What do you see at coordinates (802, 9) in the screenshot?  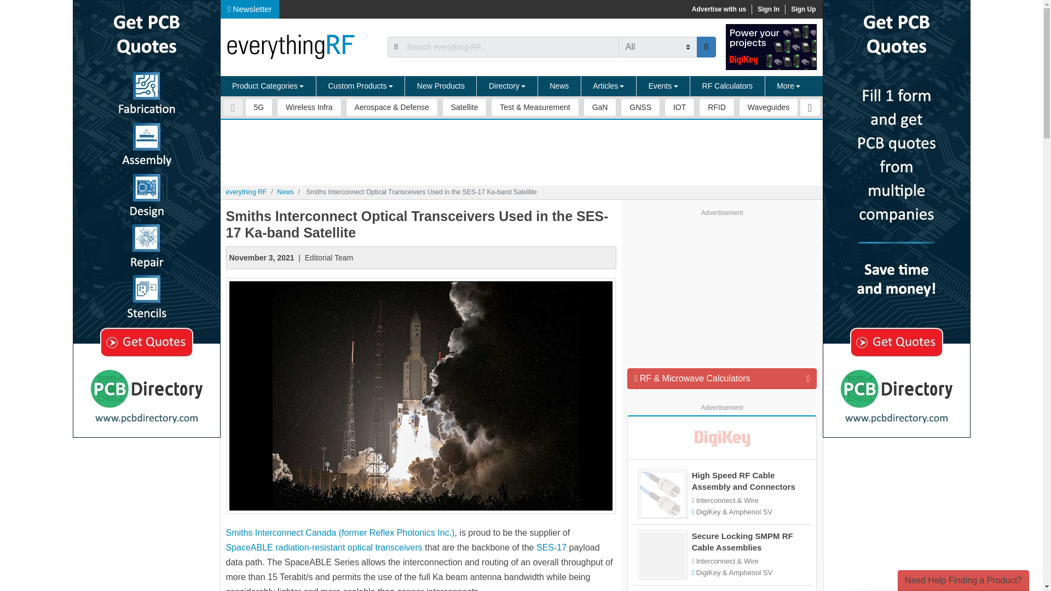 I see `Sign Up` at bounding box center [802, 9].